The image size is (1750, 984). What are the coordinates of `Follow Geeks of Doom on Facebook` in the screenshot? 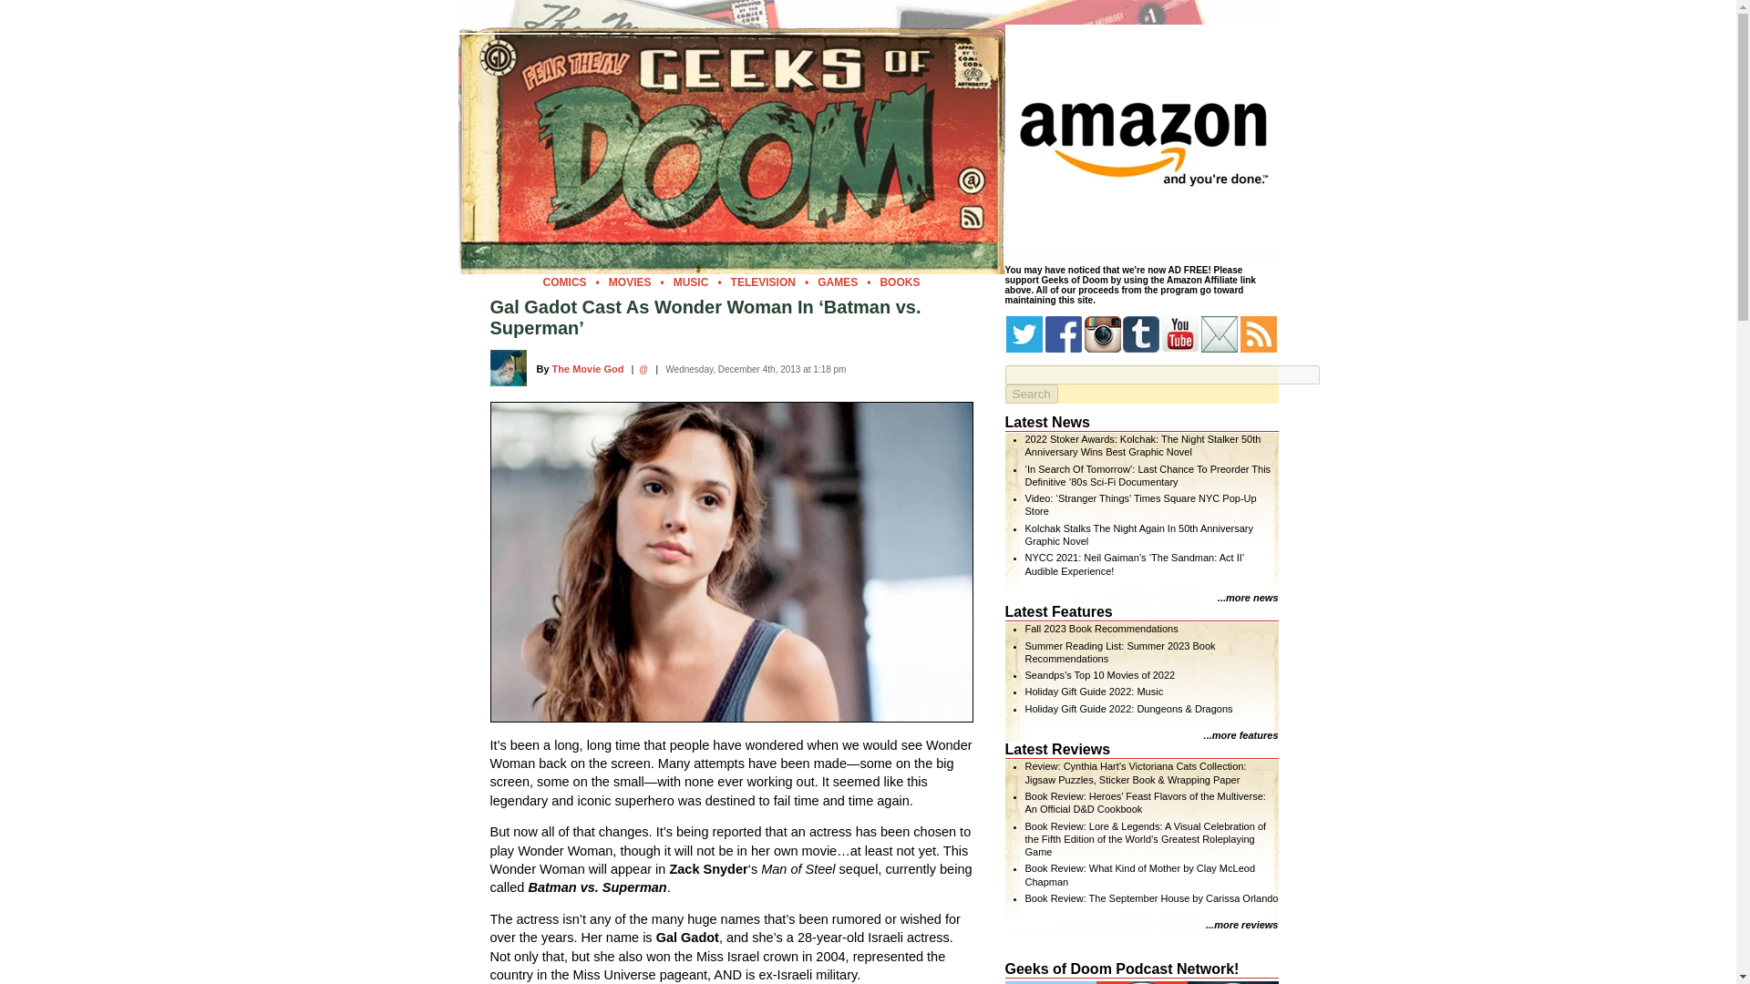 It's located at (1063, 333).